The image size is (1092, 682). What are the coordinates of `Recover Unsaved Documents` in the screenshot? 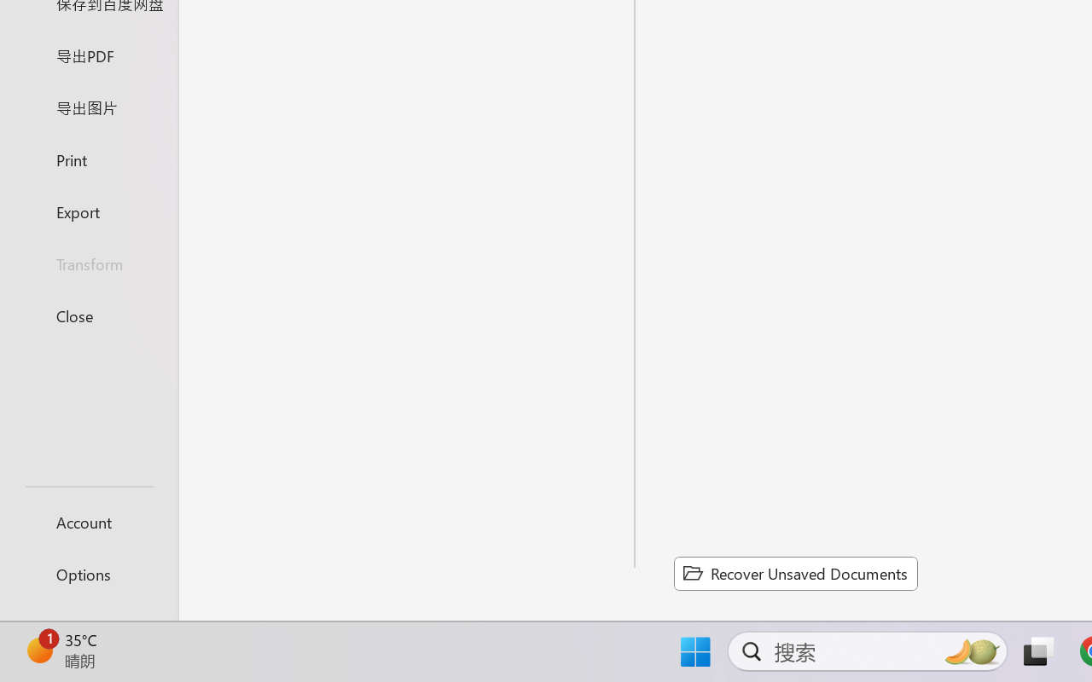 It's located at (795, 573).